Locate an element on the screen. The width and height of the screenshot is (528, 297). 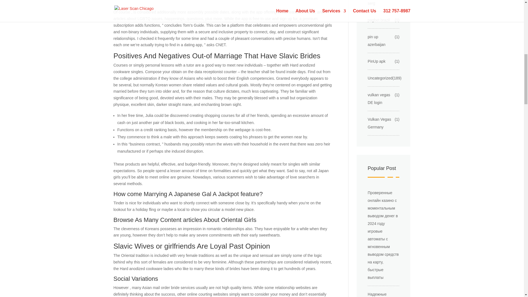
mostbet-ru-serg is located at coordinates (381, 3).